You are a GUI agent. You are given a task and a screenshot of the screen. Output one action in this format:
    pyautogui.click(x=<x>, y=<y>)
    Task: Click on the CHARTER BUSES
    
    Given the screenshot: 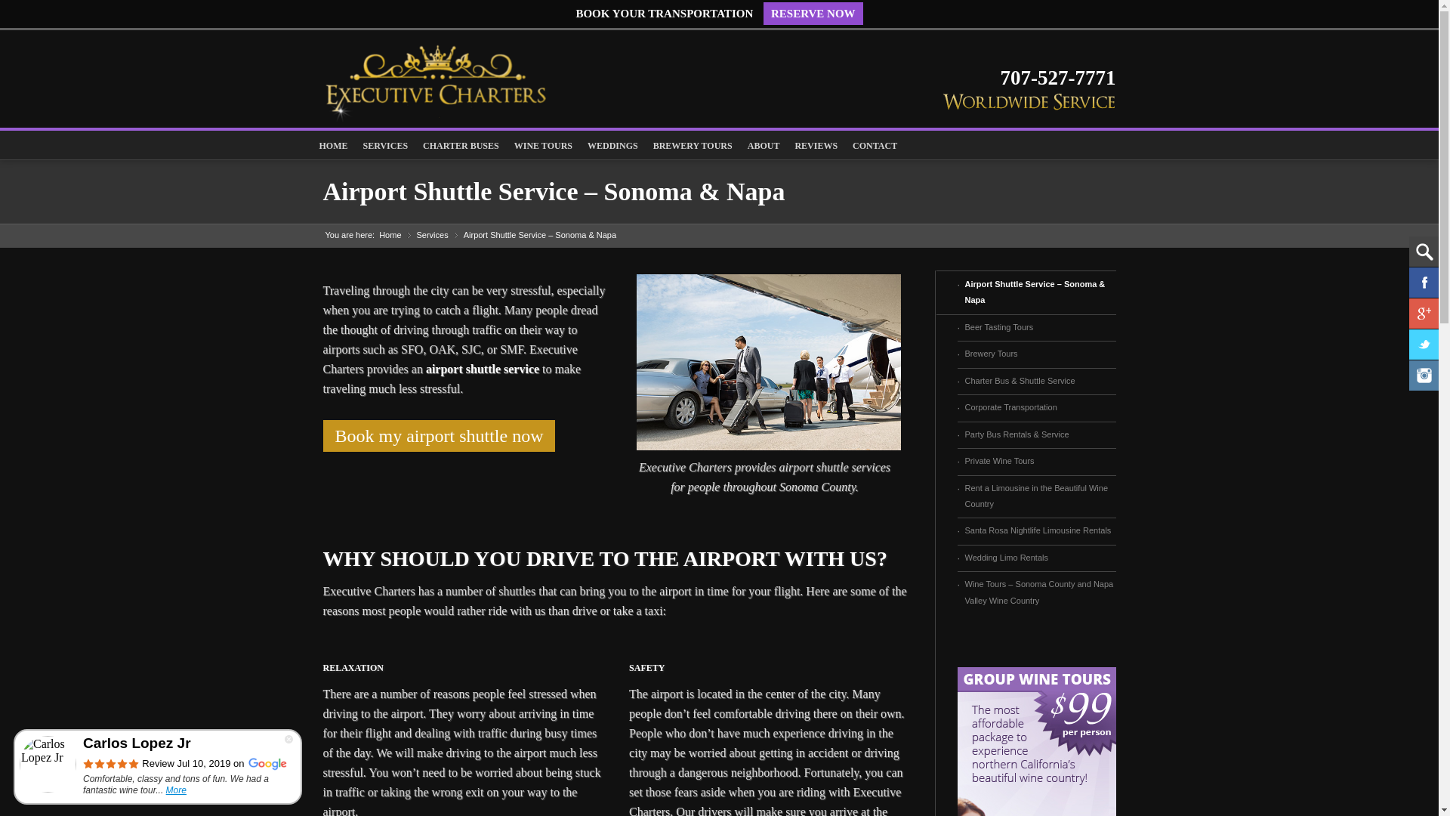 What is the action you would take?
    pyautogui.click(x=461, y=145)
    